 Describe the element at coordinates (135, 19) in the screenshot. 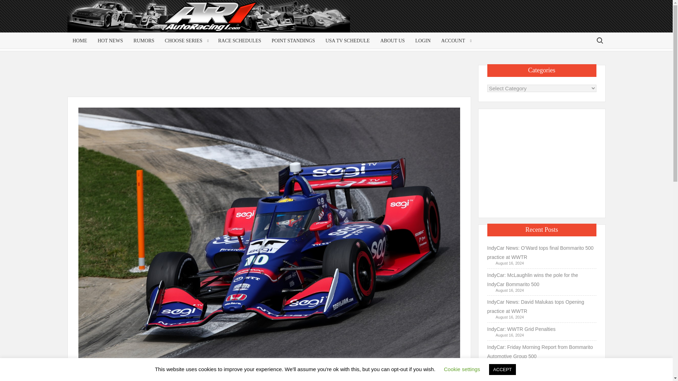

I see `AUTORACING1.COM` at that location.